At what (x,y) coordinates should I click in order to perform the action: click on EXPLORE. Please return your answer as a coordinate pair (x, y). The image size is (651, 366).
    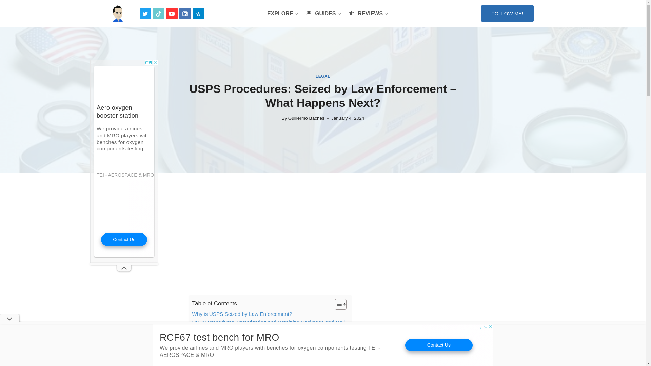
    Looking at the image, I should click on (278, 13).